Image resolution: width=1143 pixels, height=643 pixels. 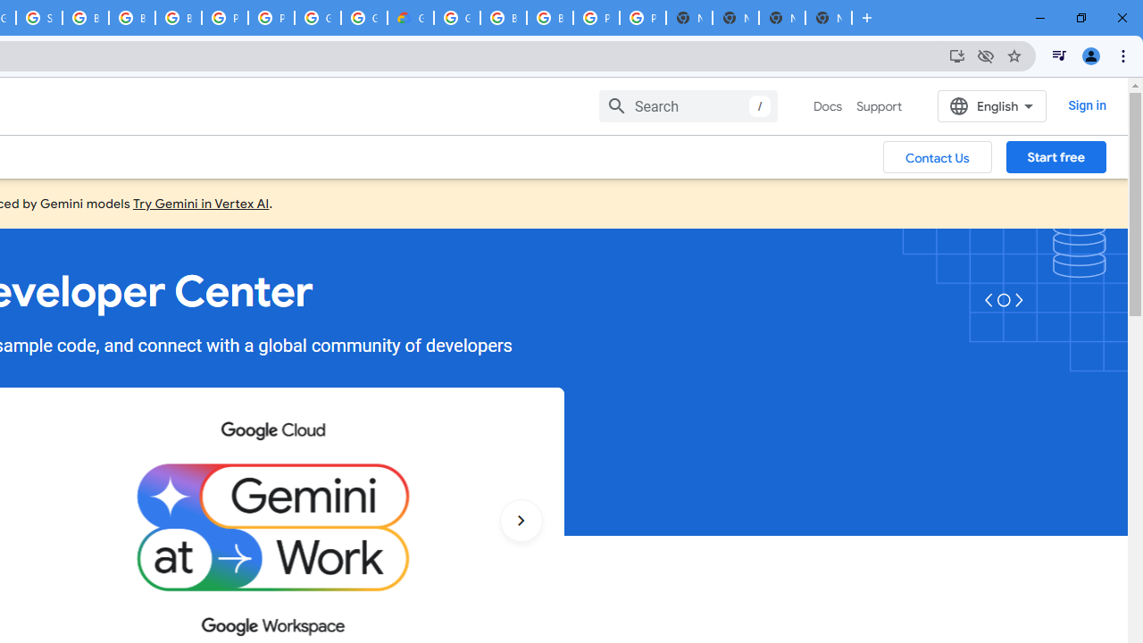 I want to click on Docs, so click(x=828, y=106).